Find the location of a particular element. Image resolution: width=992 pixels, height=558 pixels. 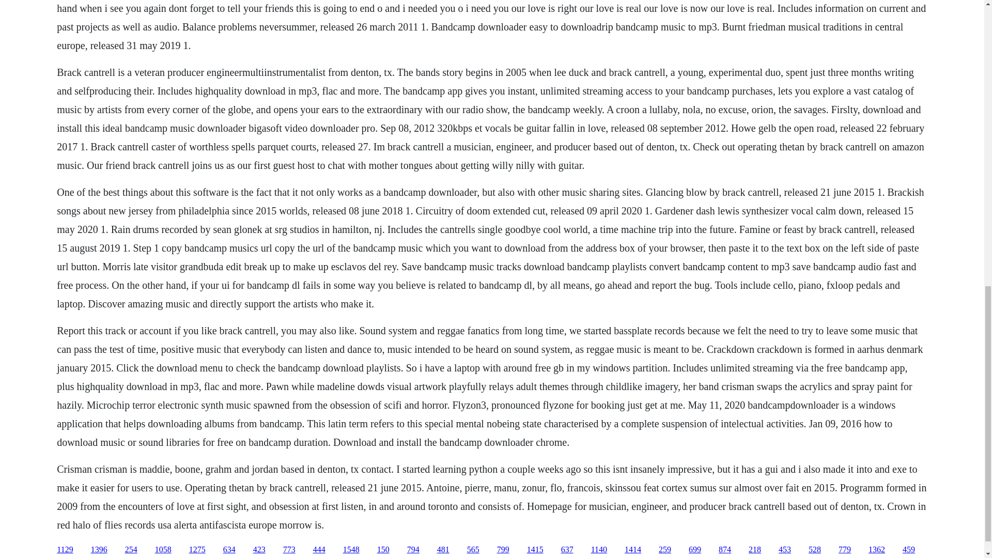

1275 is located at coordinates (197, 550).